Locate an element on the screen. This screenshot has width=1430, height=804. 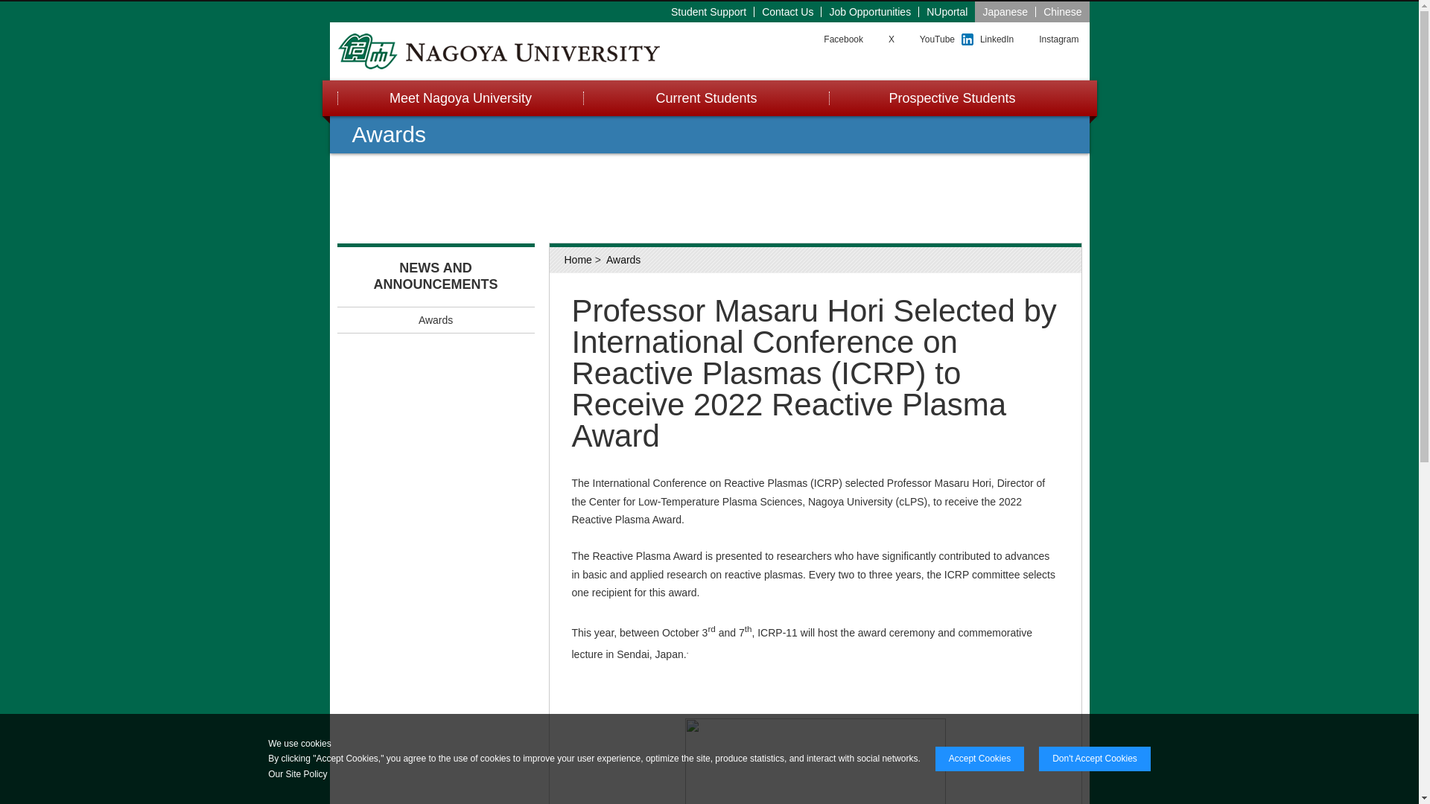
Meet Nagoya University is located at coordinates (459, 98).